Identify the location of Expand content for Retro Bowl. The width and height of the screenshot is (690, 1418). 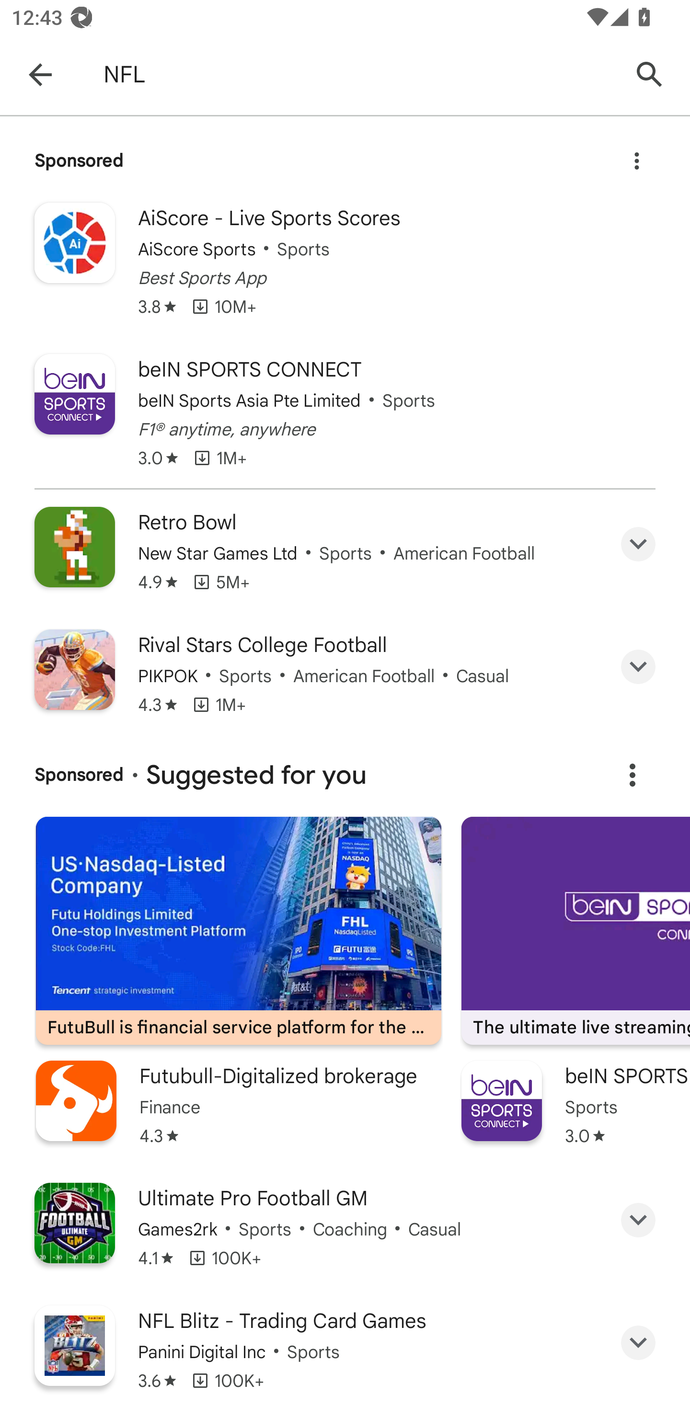
(638, 543).